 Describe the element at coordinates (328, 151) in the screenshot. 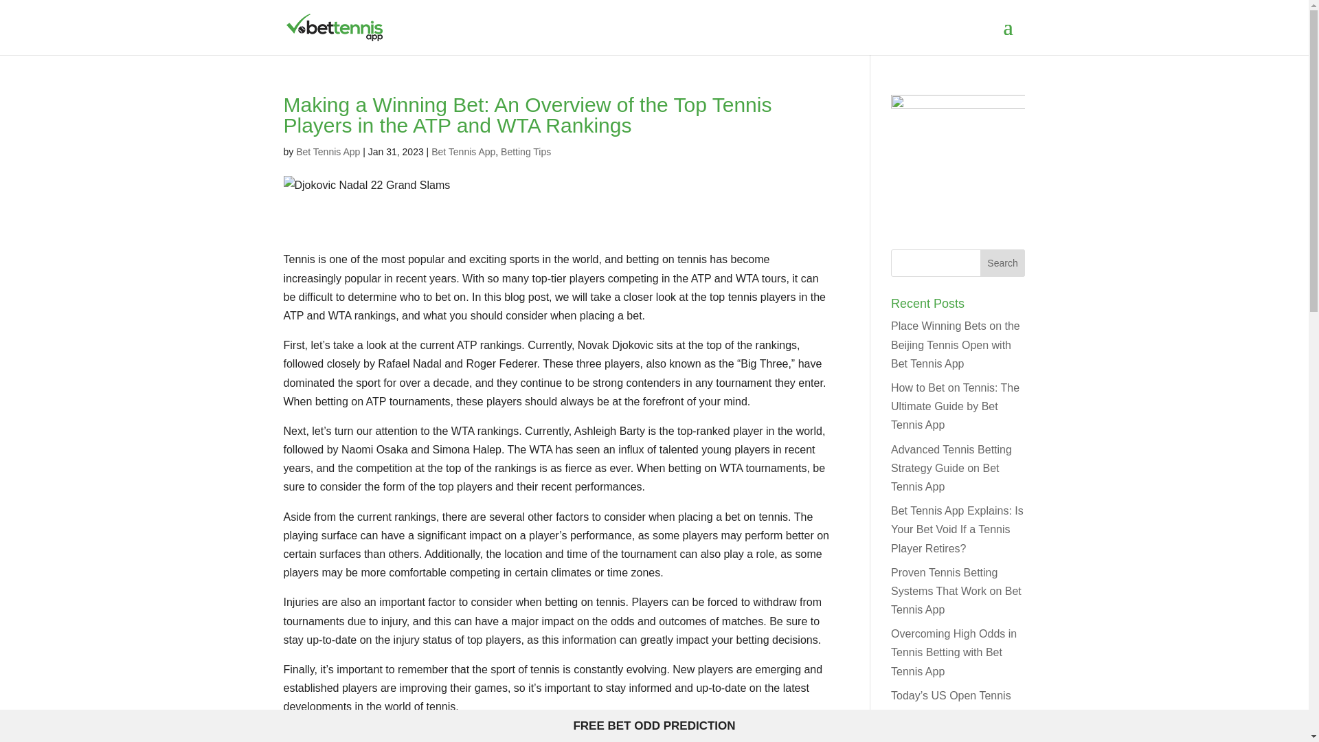

I see `Posts by Bet Tennis App` at that location.